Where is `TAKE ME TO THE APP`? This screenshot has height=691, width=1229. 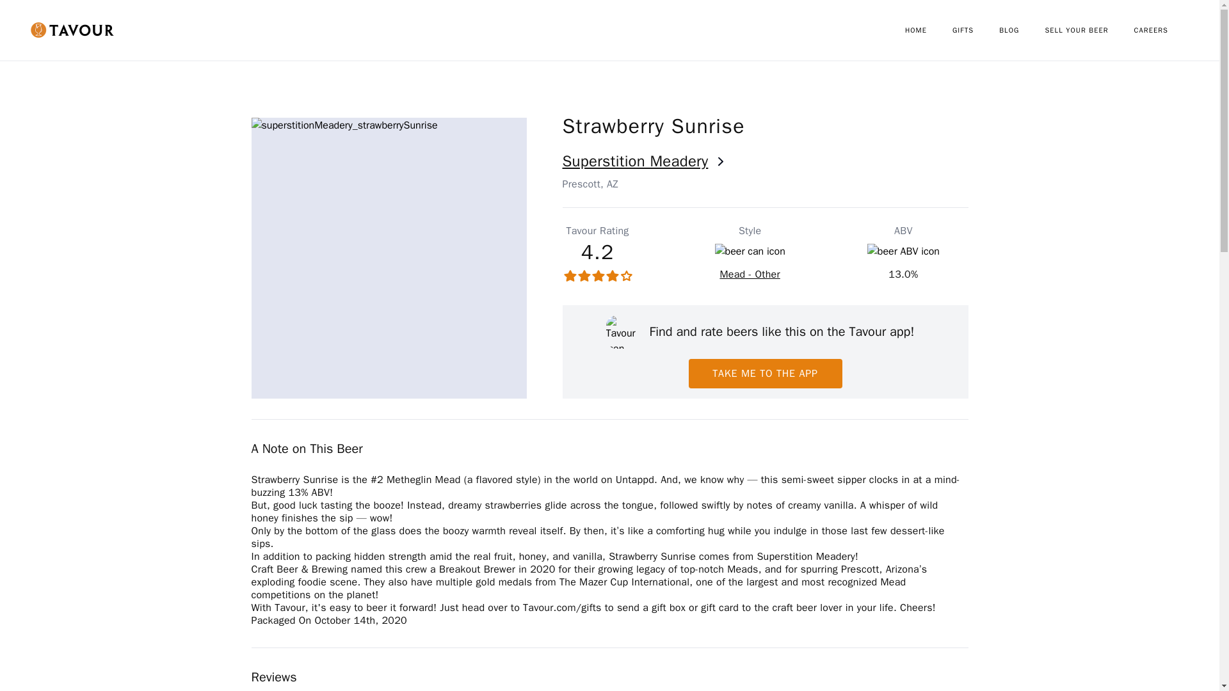
TAKE ME TO THE APP is located at coordinates (765, 373).